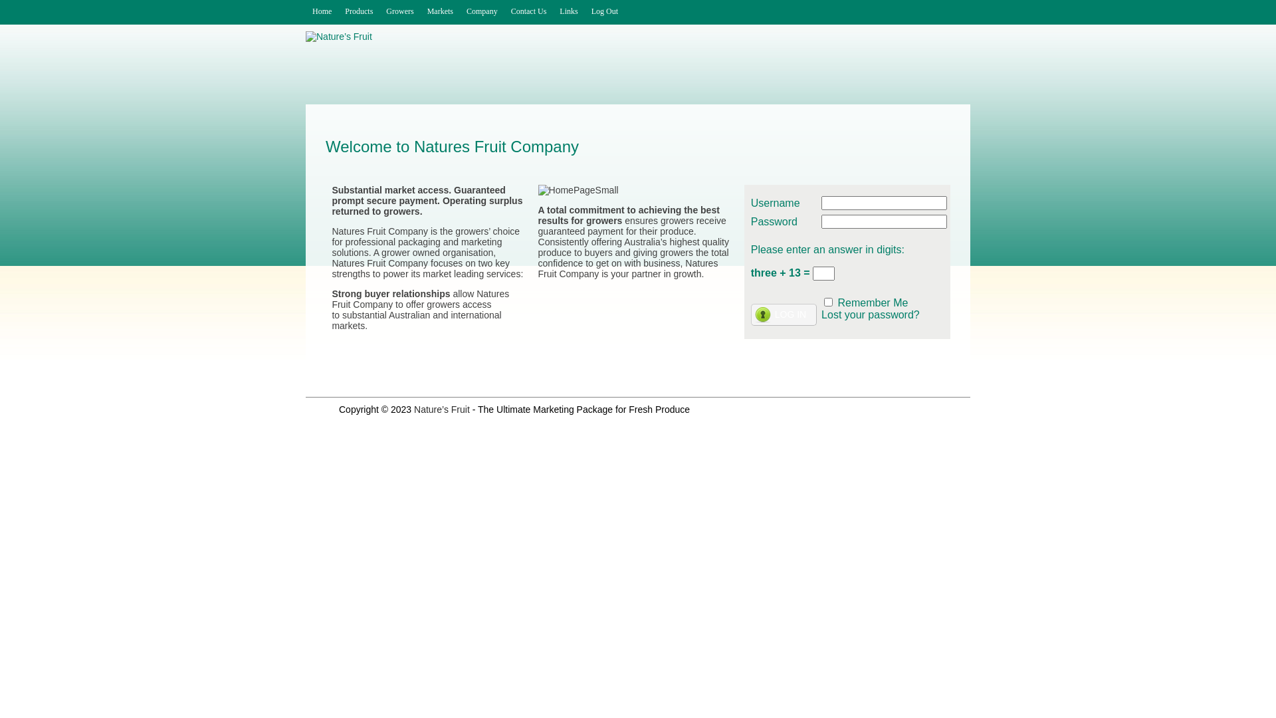 This screenshot has width=1276, height=718. Describe the element at coordinates (569, 12) in the screenshot. I see `Links` at that location.